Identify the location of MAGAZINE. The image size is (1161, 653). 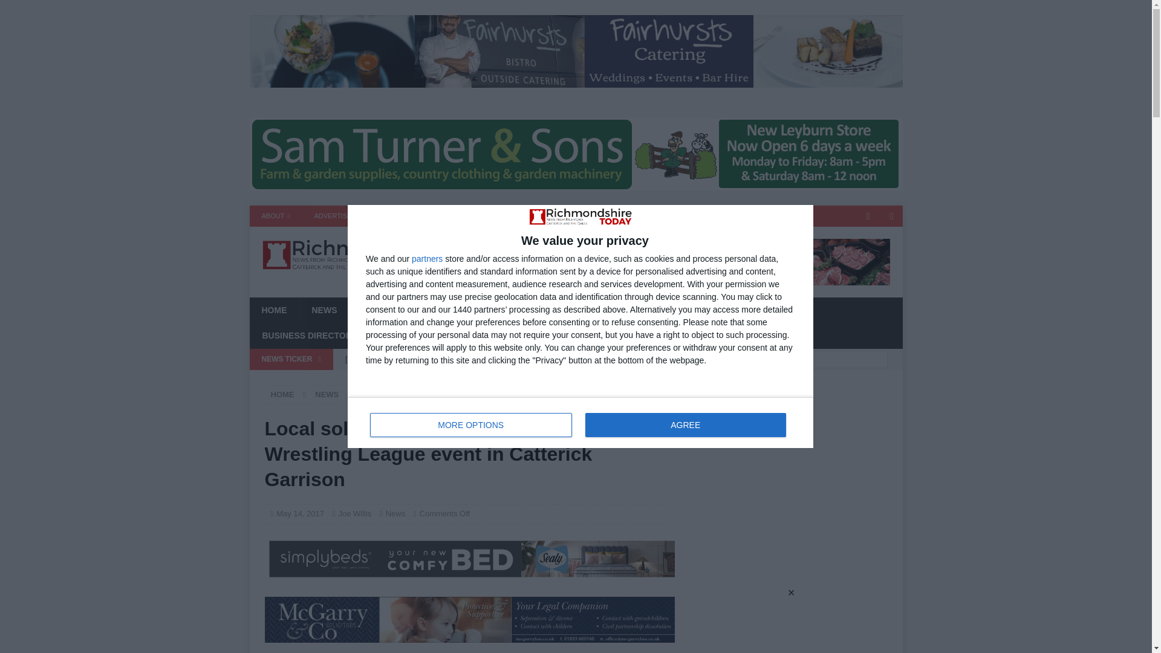
(506, 359).